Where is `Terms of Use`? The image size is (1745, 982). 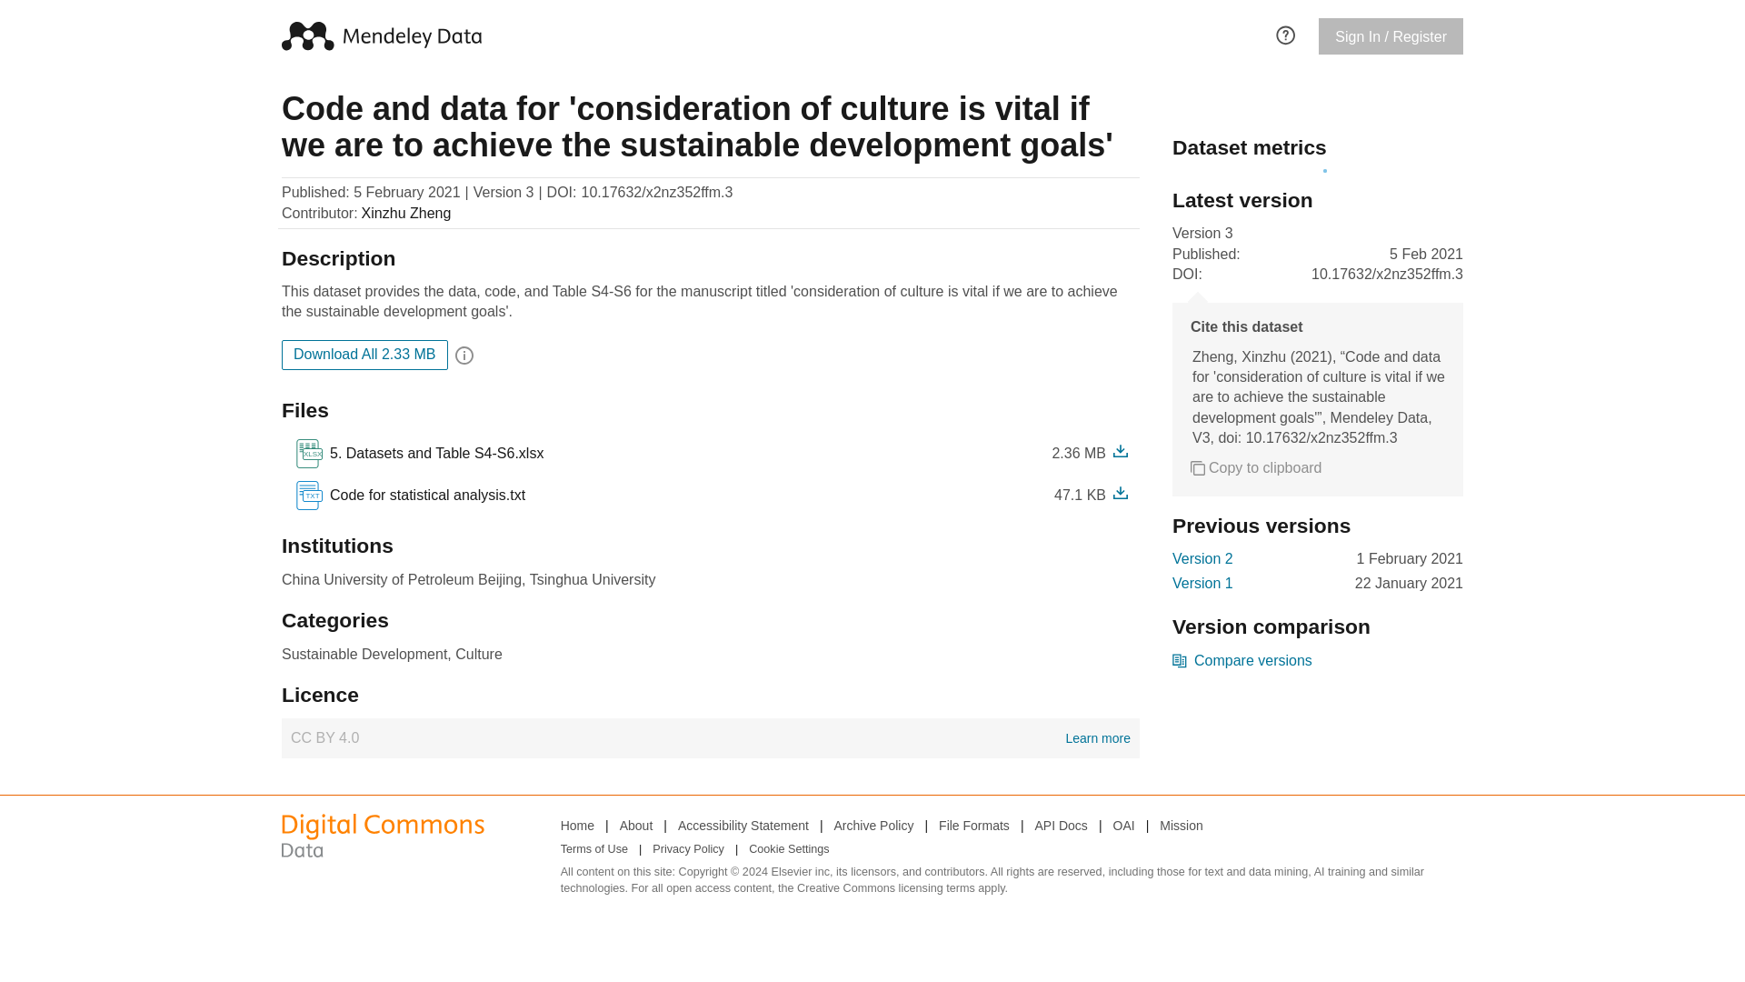
Terms of Use is located at coordinates (1123, 826).